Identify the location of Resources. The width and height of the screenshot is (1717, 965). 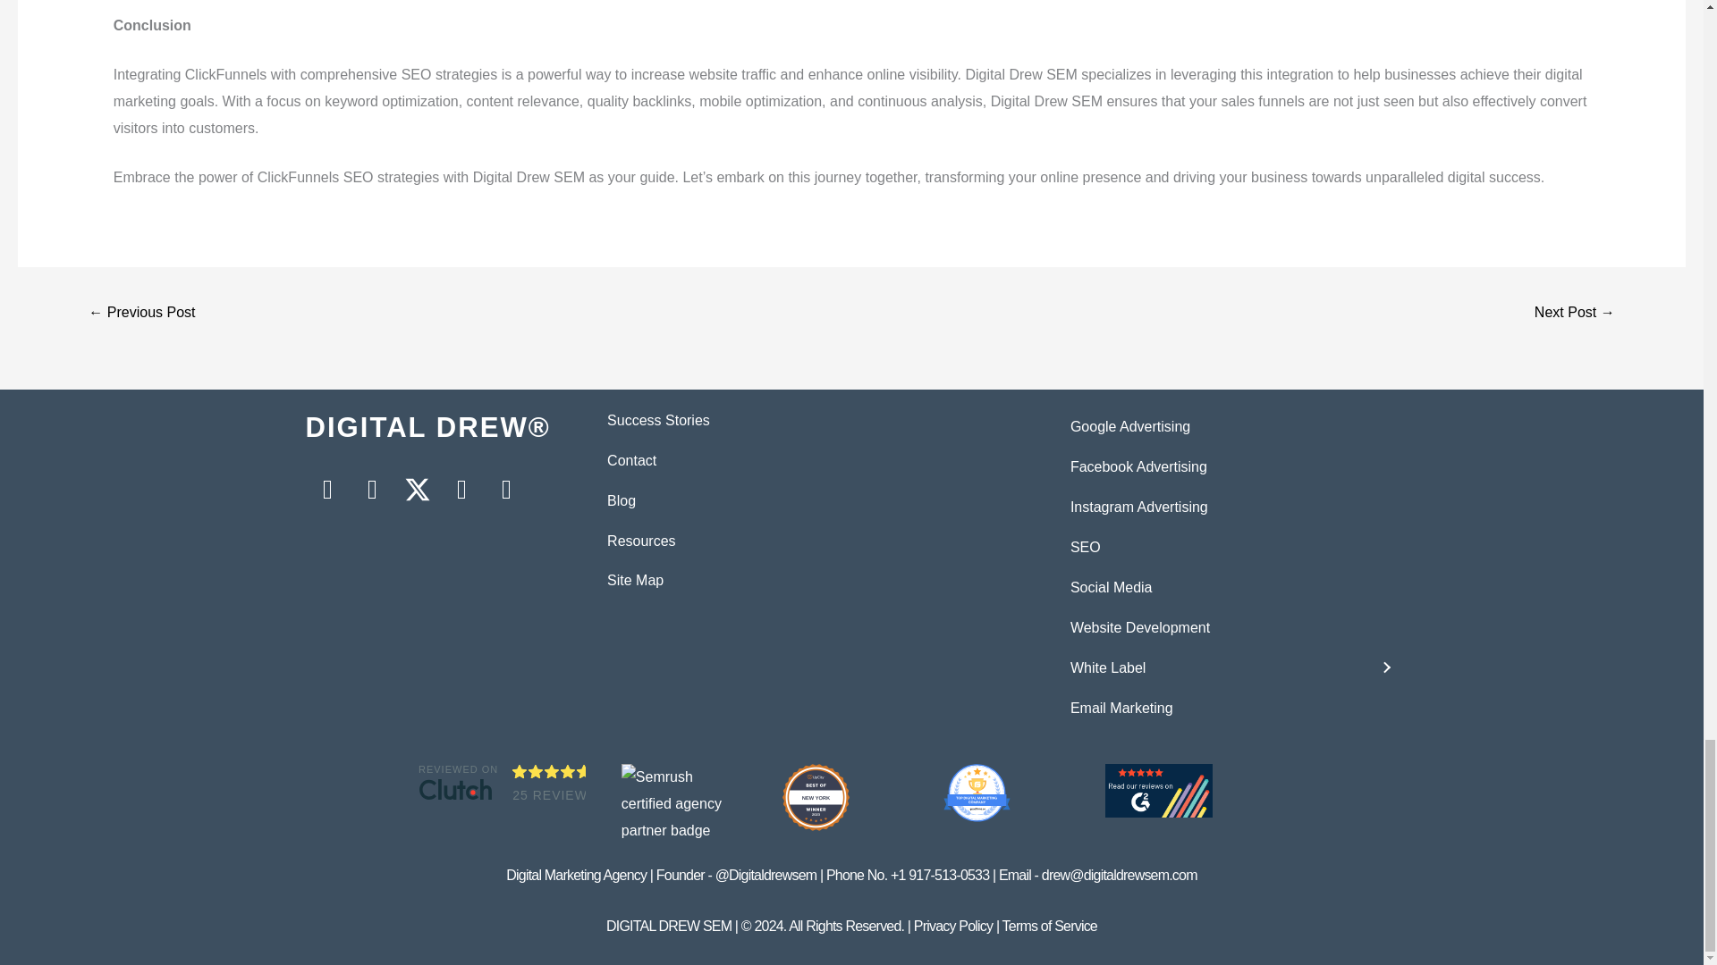
(640, 541).